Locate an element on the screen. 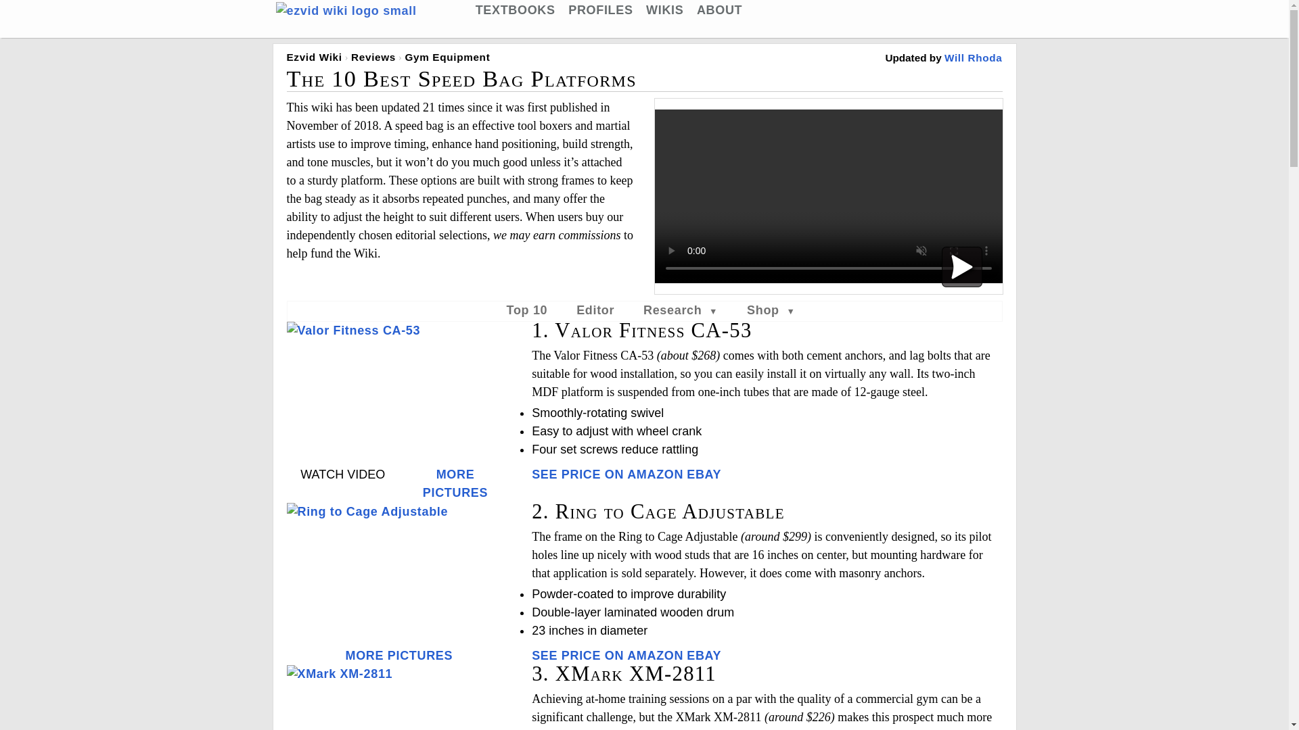 Image resolution: width=1299 pixels, height=730 pixels. TEXTBOOKS is located at coordinates (516, 9).